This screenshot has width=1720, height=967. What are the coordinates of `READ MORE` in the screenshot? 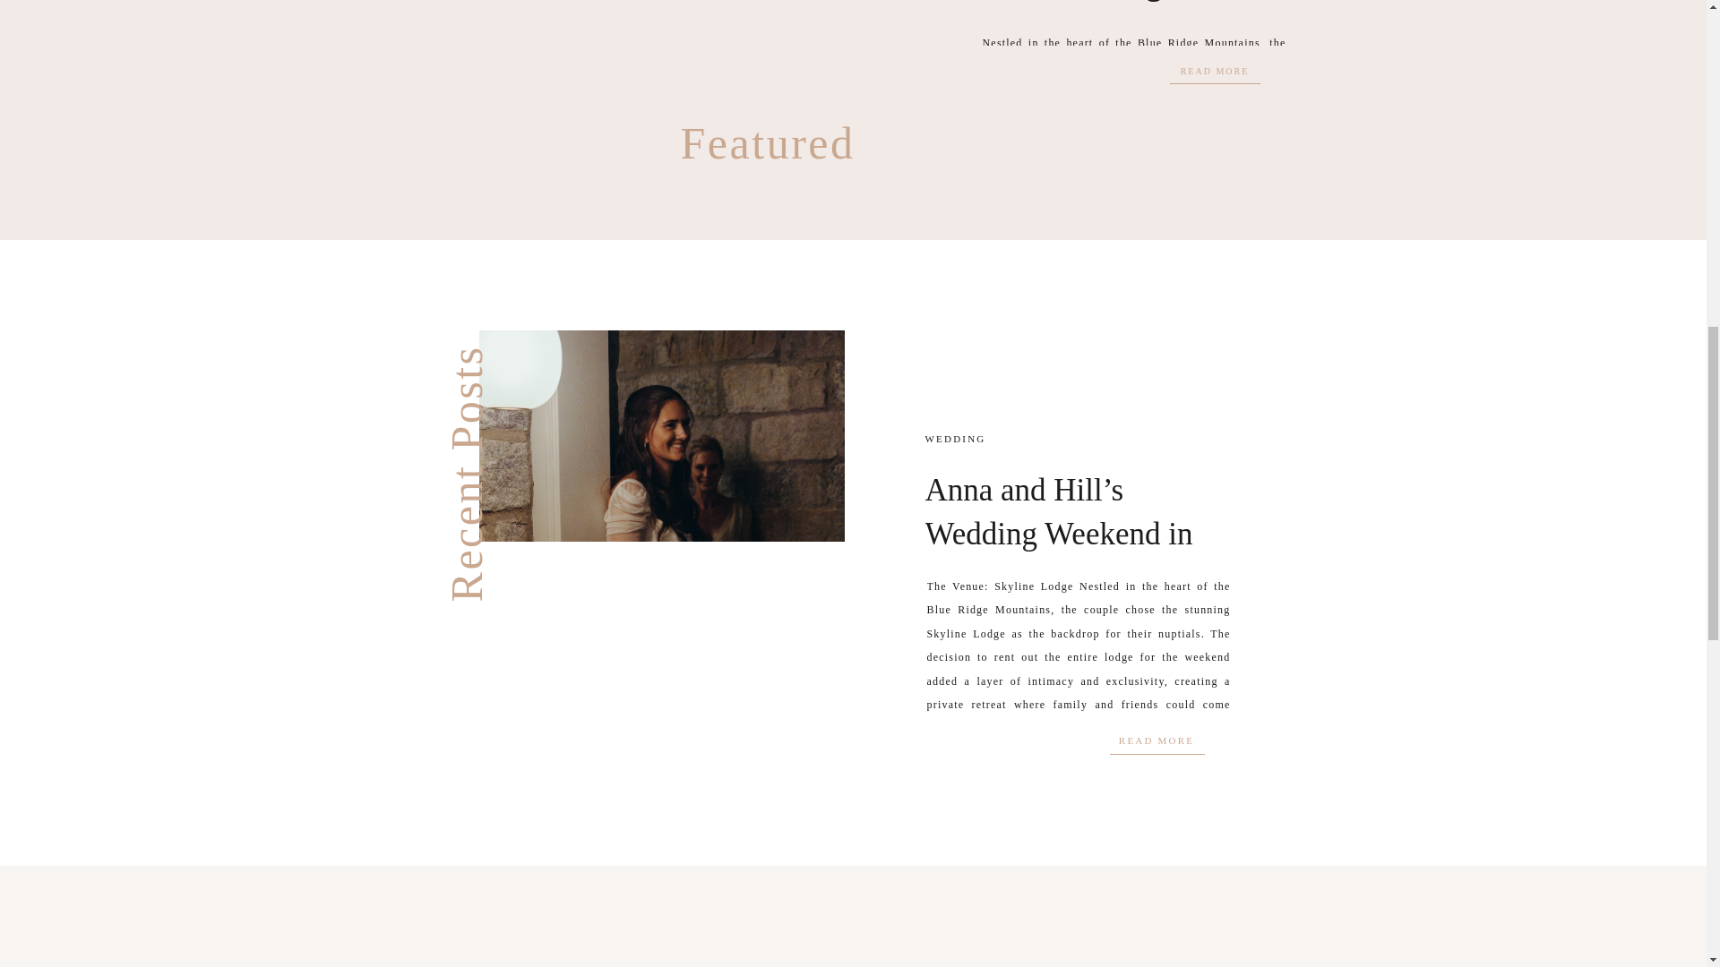 It's located at (1157, 740).